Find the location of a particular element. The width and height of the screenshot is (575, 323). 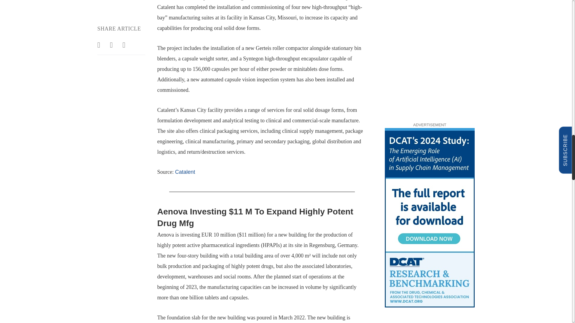

Catalent is located at coordinates (184, 172).